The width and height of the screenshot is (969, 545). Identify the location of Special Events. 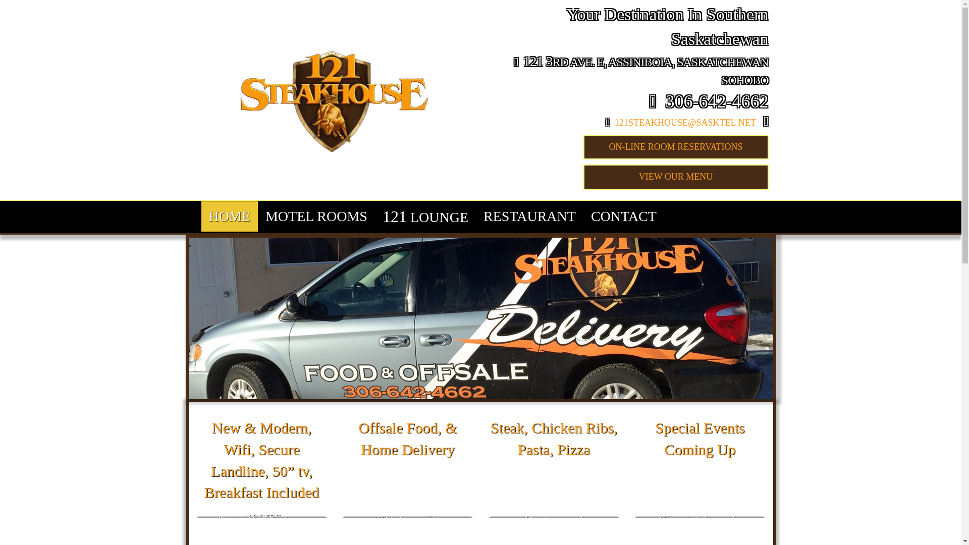
(700, 468).